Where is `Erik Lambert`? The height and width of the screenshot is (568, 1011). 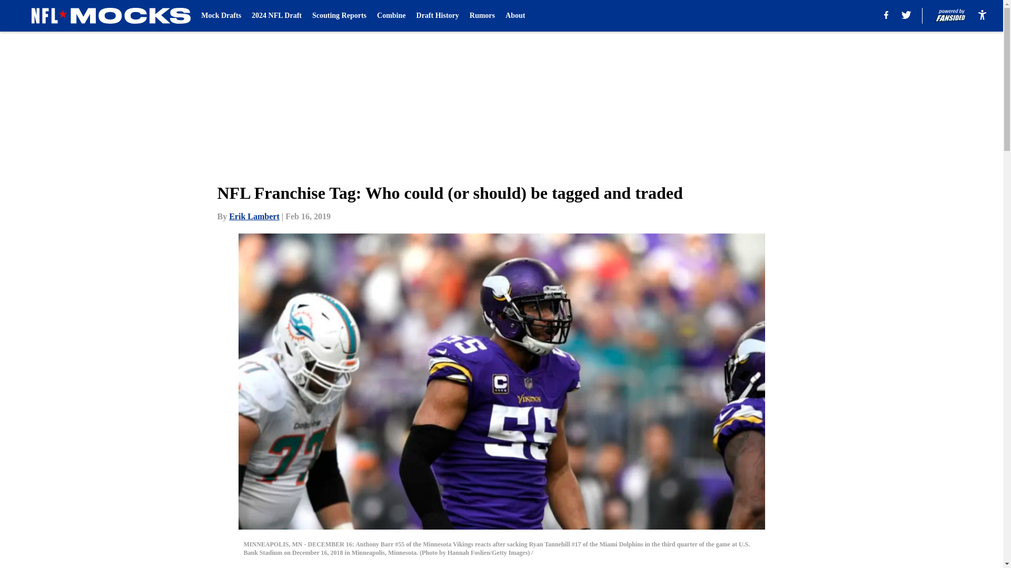
Erik Lambert is located at coordinates (254, 216).